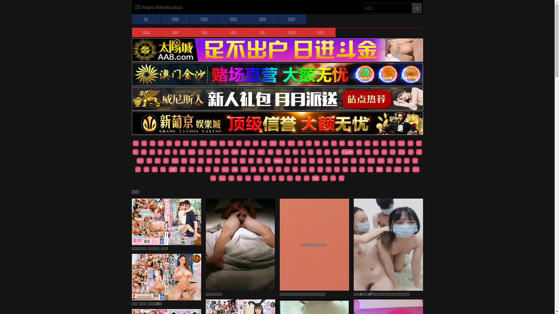 This screenshot has height=314, width=559. What do you see at coordinates (278, 161) in the screenshot?
I see `nen` at bounding box center [278, 161].